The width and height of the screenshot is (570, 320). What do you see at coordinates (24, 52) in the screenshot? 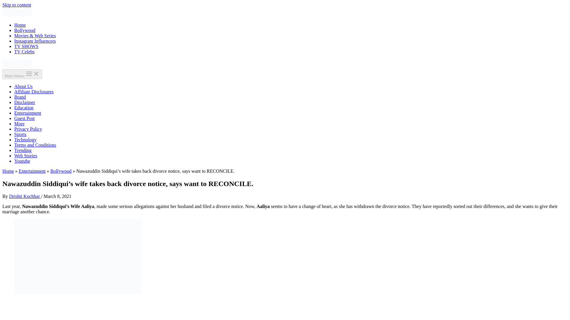
I see `TV Celebs` at bounding box center [24, 52].